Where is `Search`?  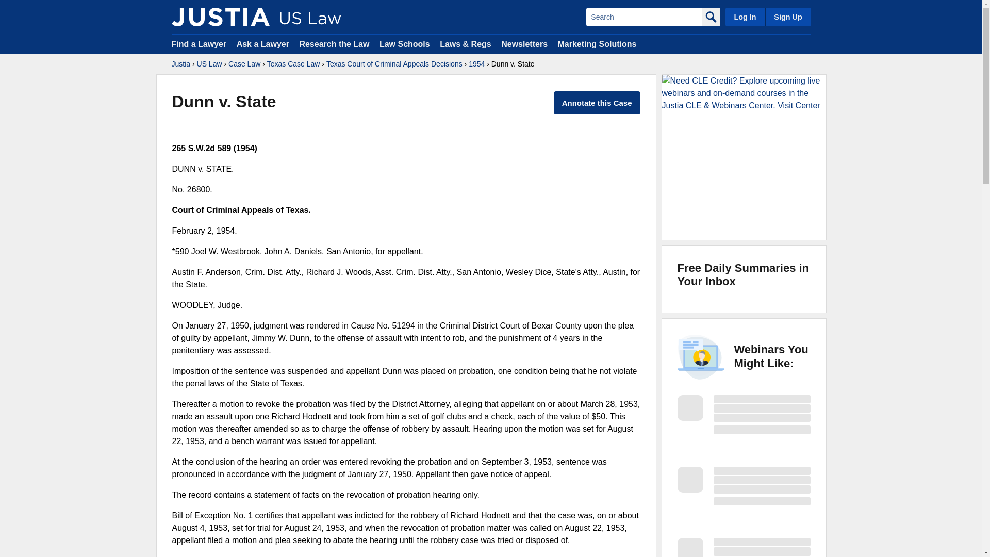 Search is located at coordinates (643, 17).